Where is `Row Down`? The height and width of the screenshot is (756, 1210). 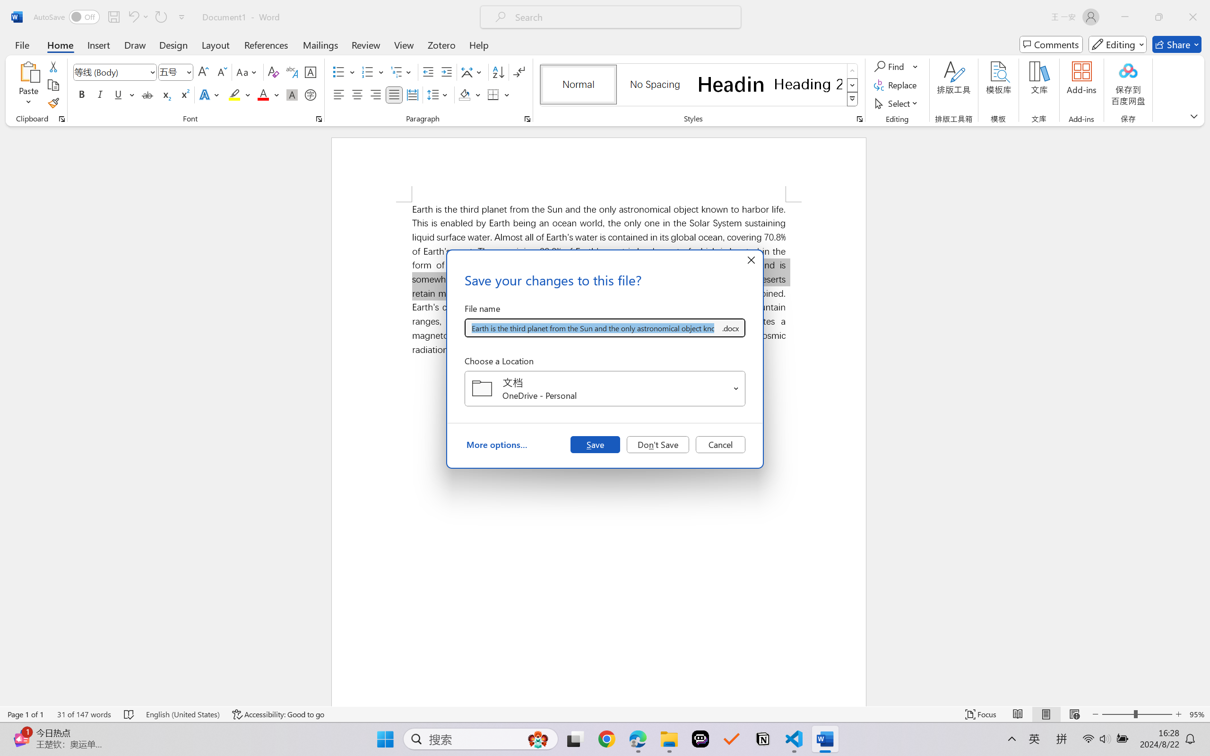 Row Down is located at coordinates (853, 85).